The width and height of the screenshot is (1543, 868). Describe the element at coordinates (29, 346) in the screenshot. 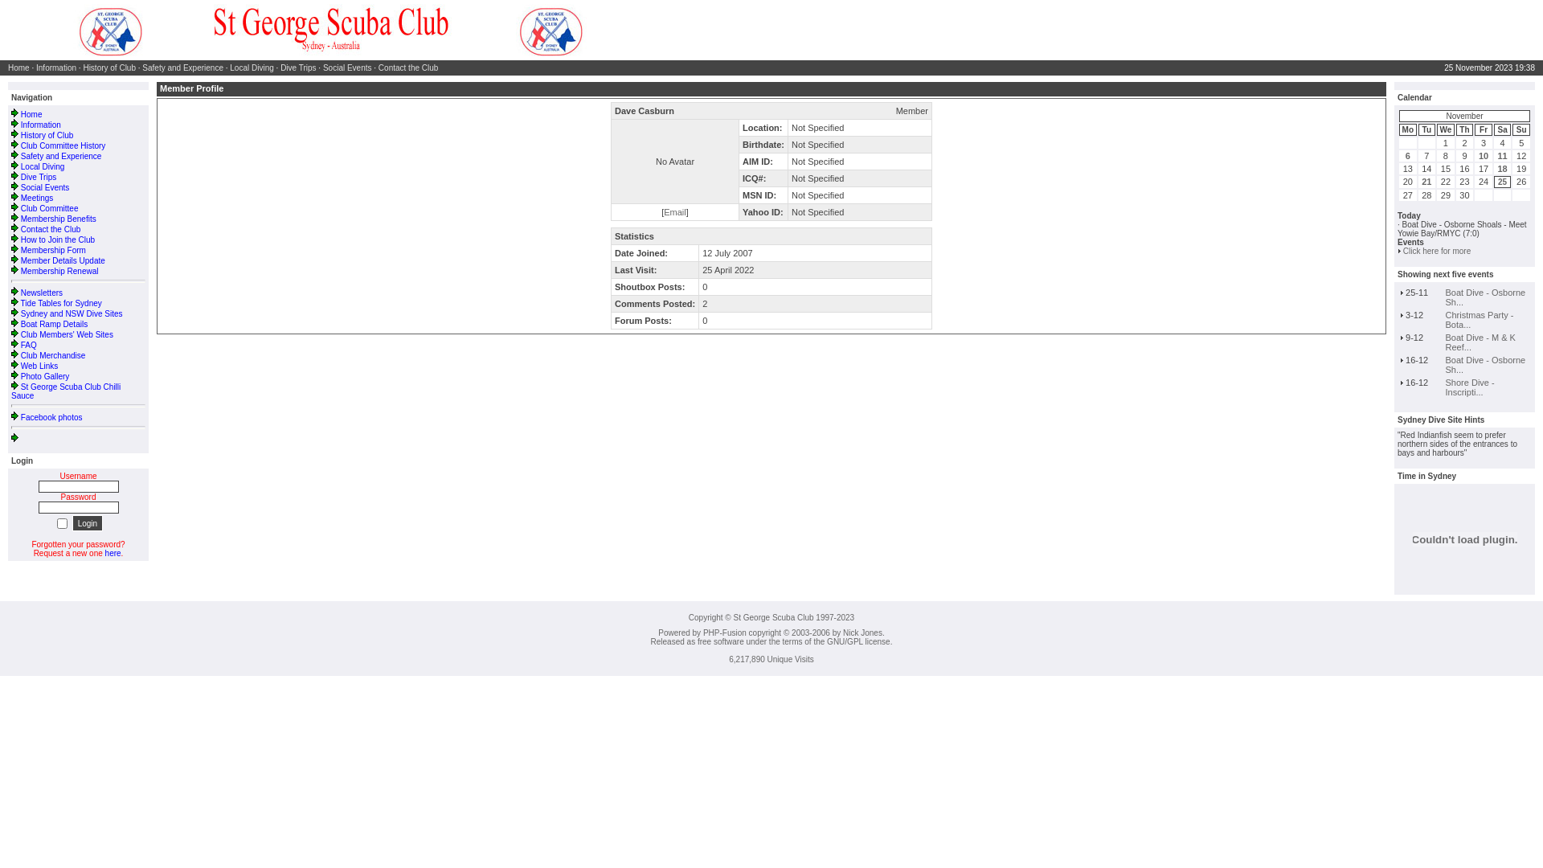

I see `FAQ` at that location.